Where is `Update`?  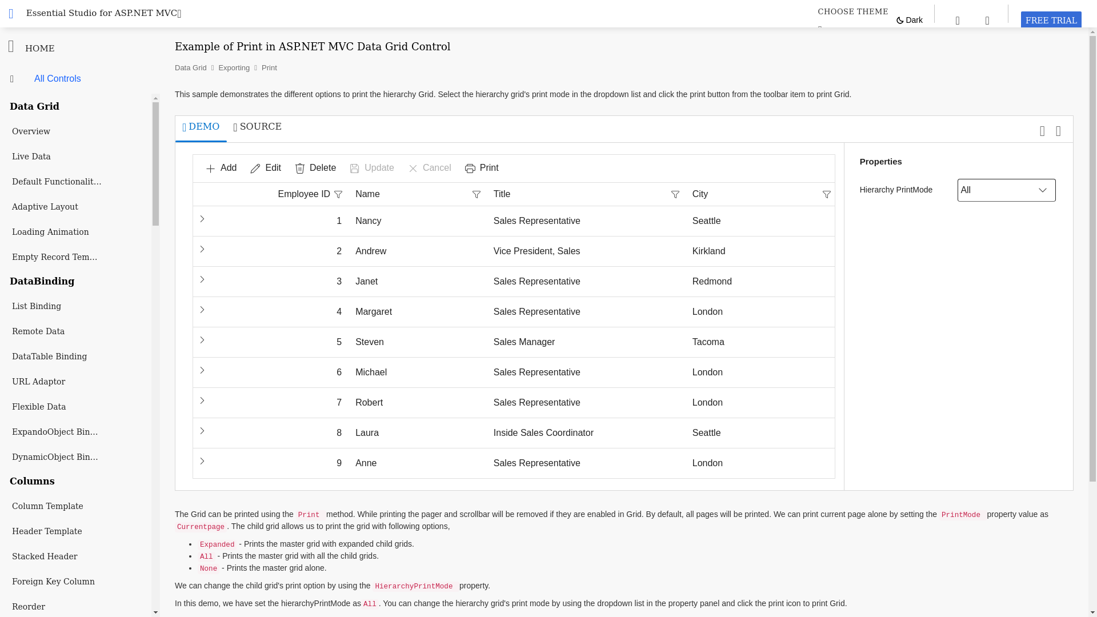
Update is located at coordinates (371, 169).